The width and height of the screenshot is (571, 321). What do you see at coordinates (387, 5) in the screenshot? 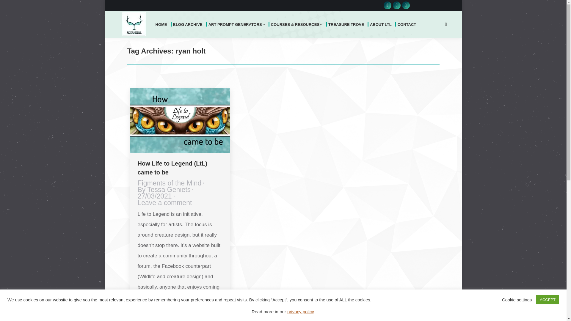
I see `YouTube page opens in new window` at bounding box center [387, 5].